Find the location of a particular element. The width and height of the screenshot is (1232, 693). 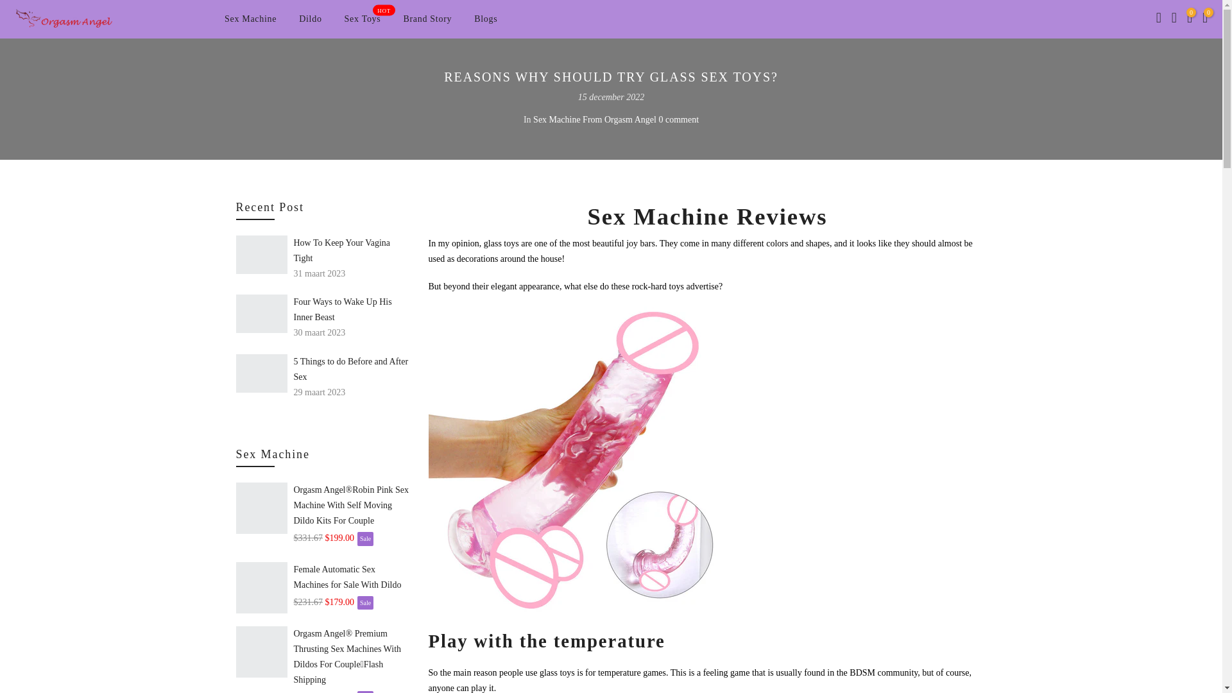

sex machine online is located at coordinates (583, 459).